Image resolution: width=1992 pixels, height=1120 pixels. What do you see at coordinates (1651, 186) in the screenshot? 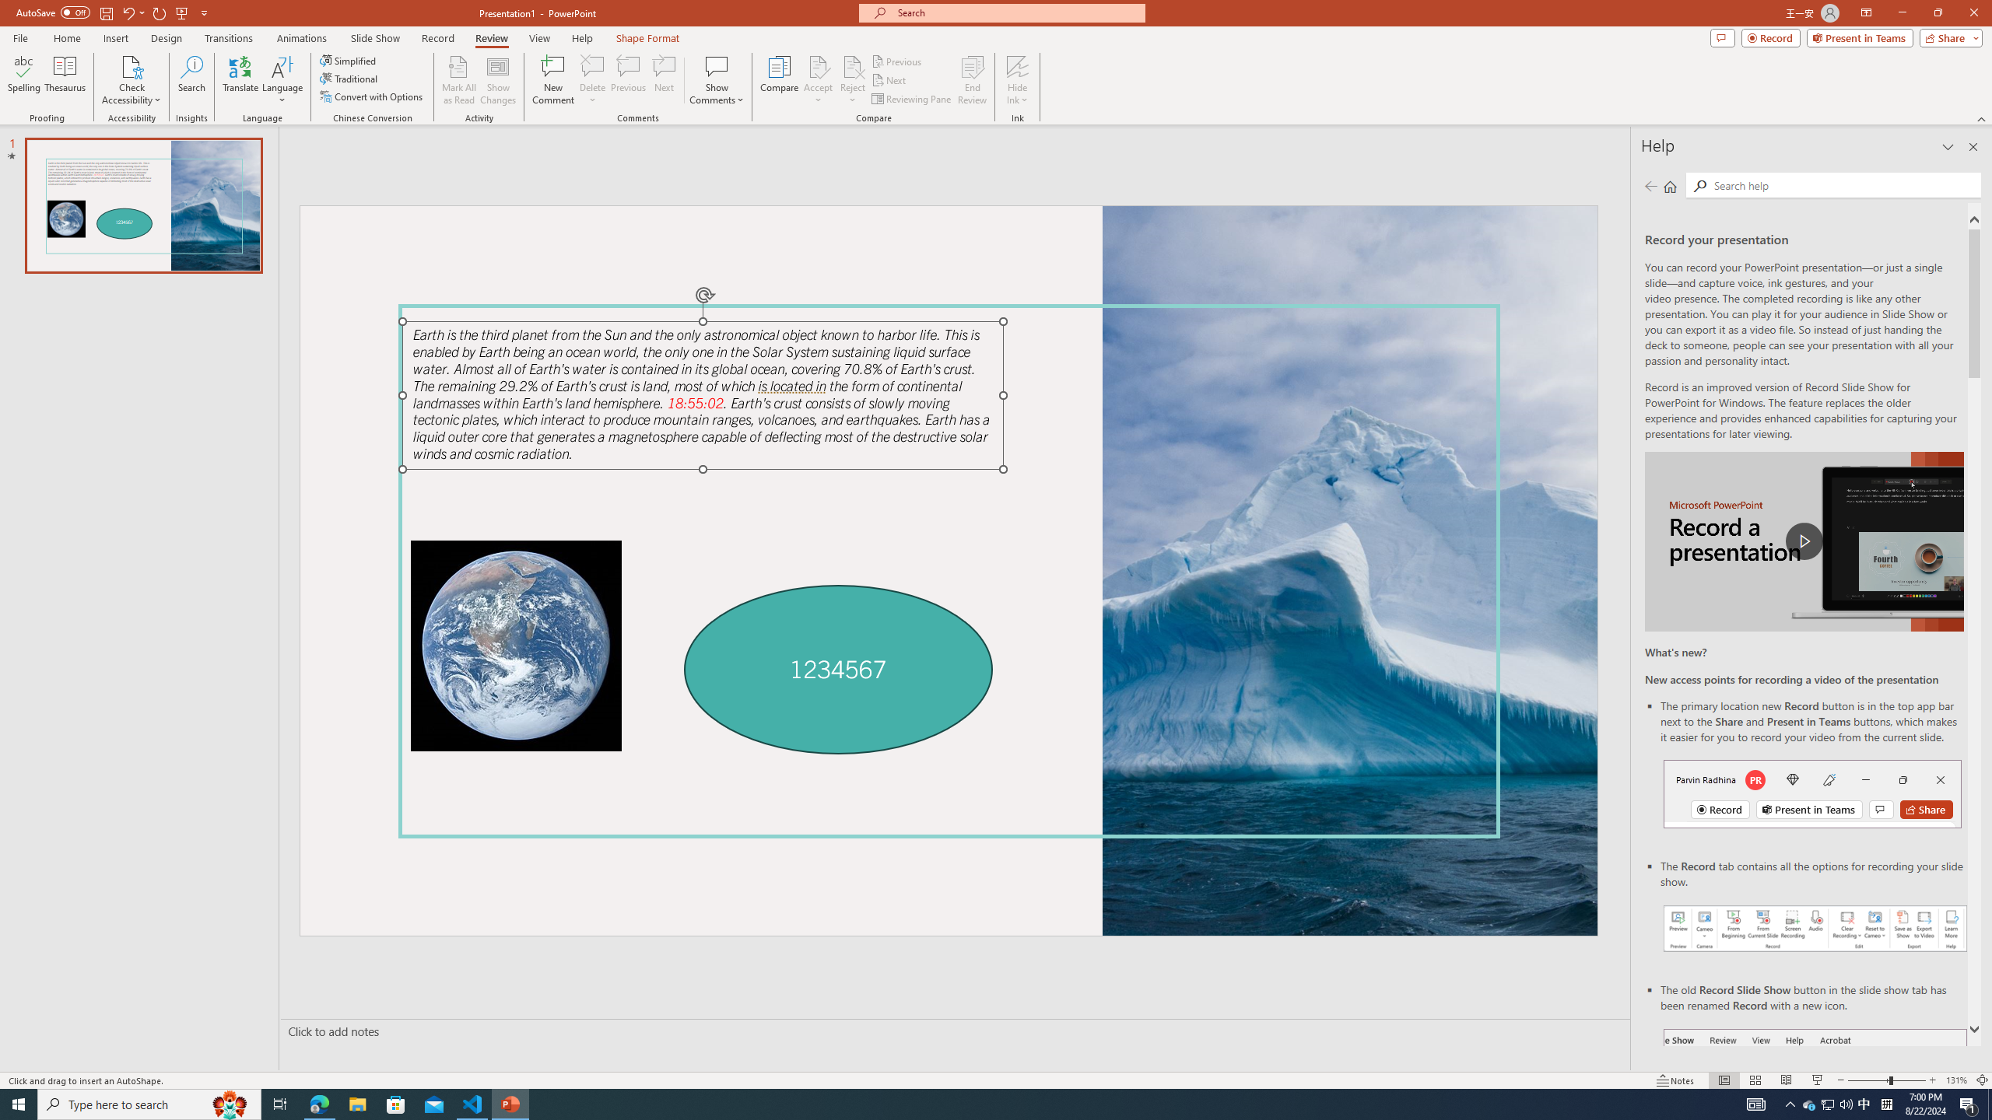
I see `Previous page` at bounding box center [1651, 186].